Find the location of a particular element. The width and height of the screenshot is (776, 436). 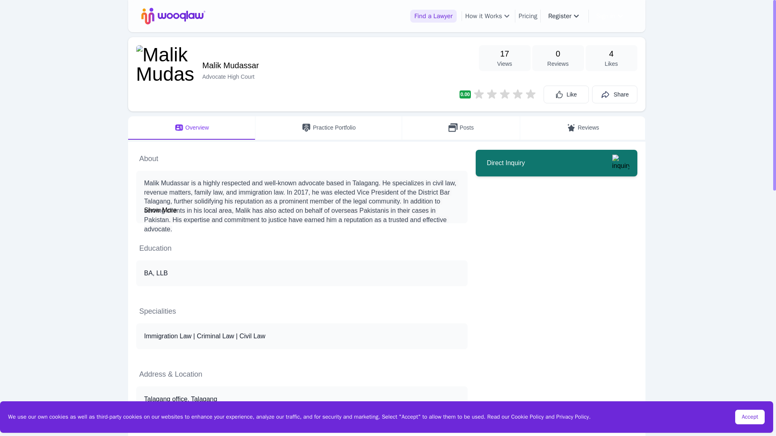

Reviews is located at coordinates (582, 128).